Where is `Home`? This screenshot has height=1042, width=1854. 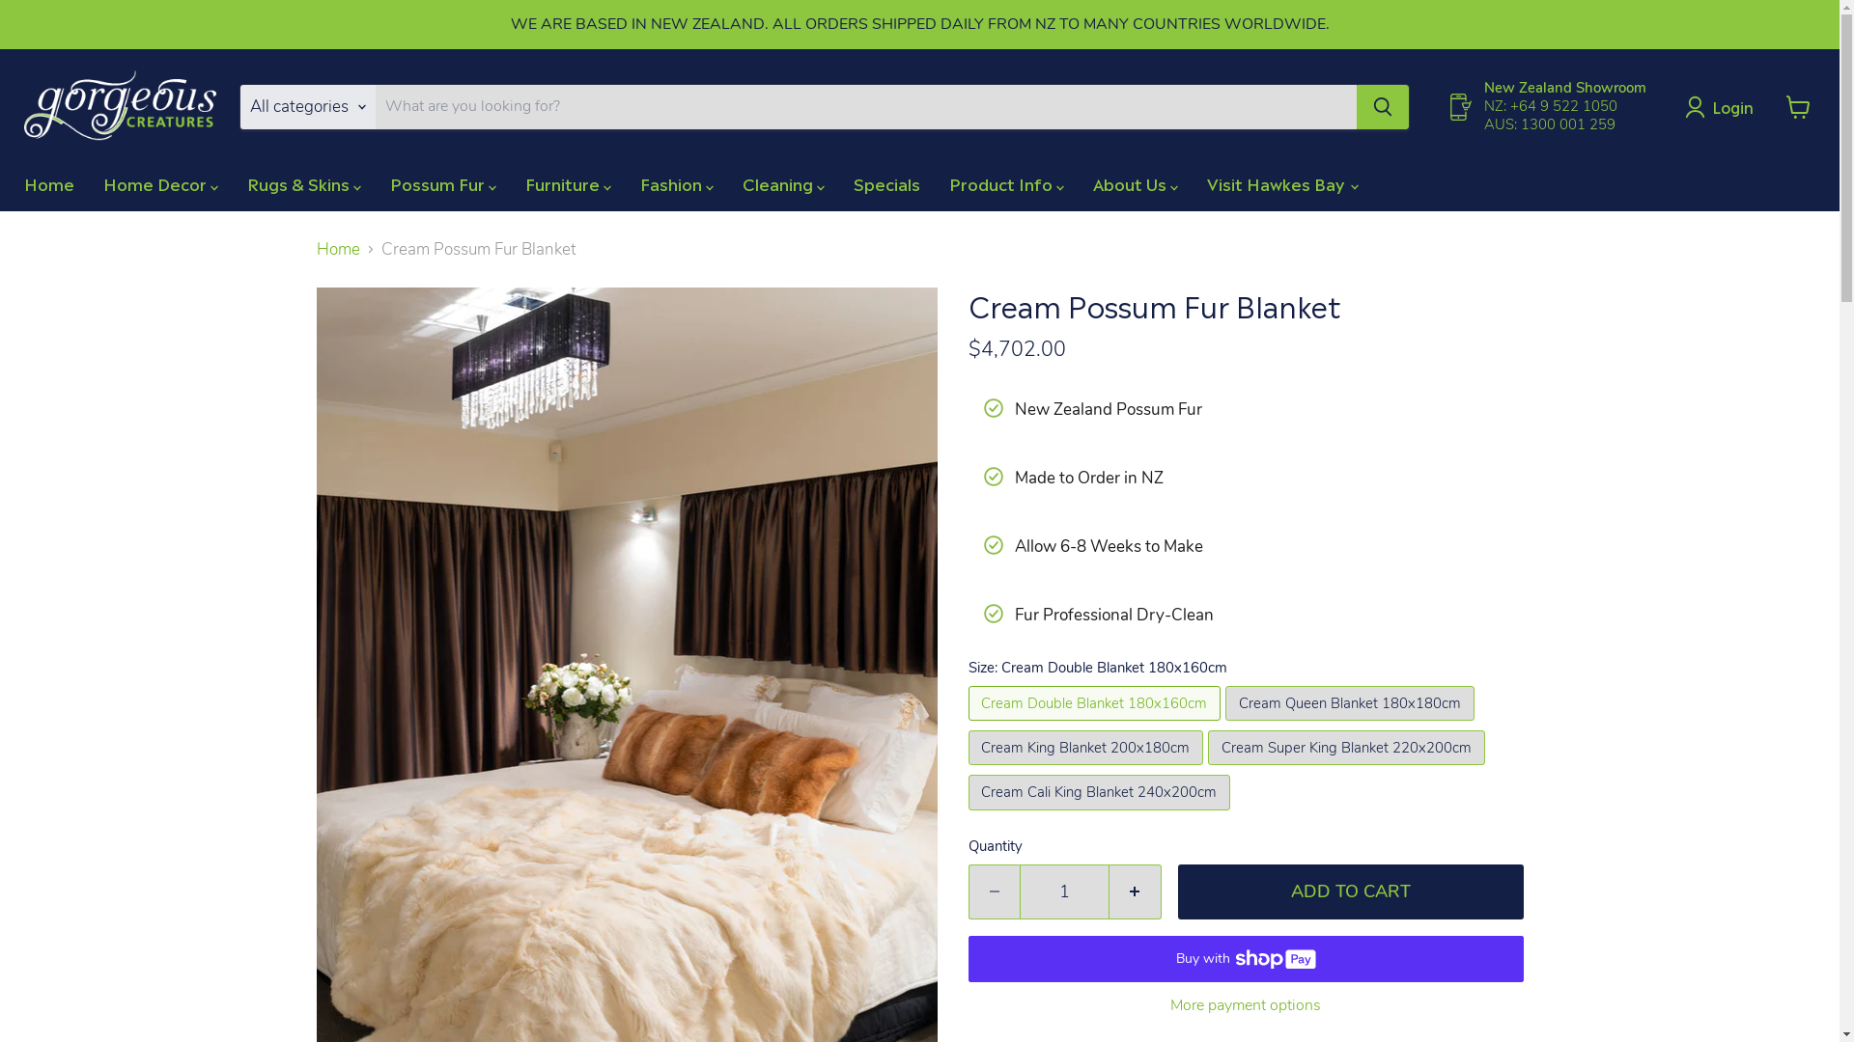
Home is located at coordinates (49, 183).